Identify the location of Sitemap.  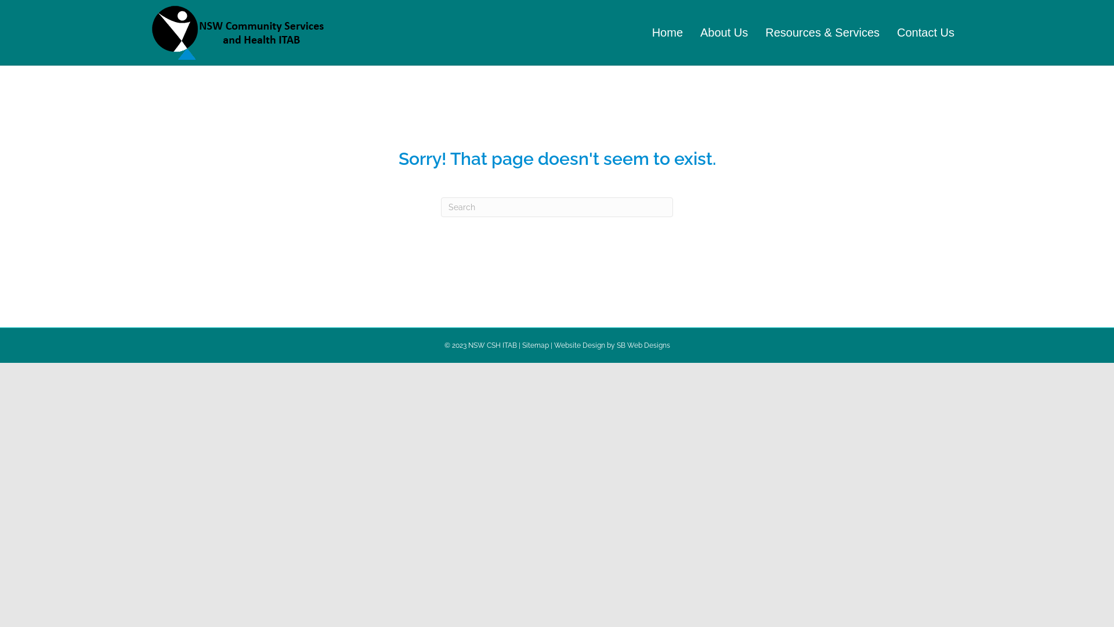
(536, 345).